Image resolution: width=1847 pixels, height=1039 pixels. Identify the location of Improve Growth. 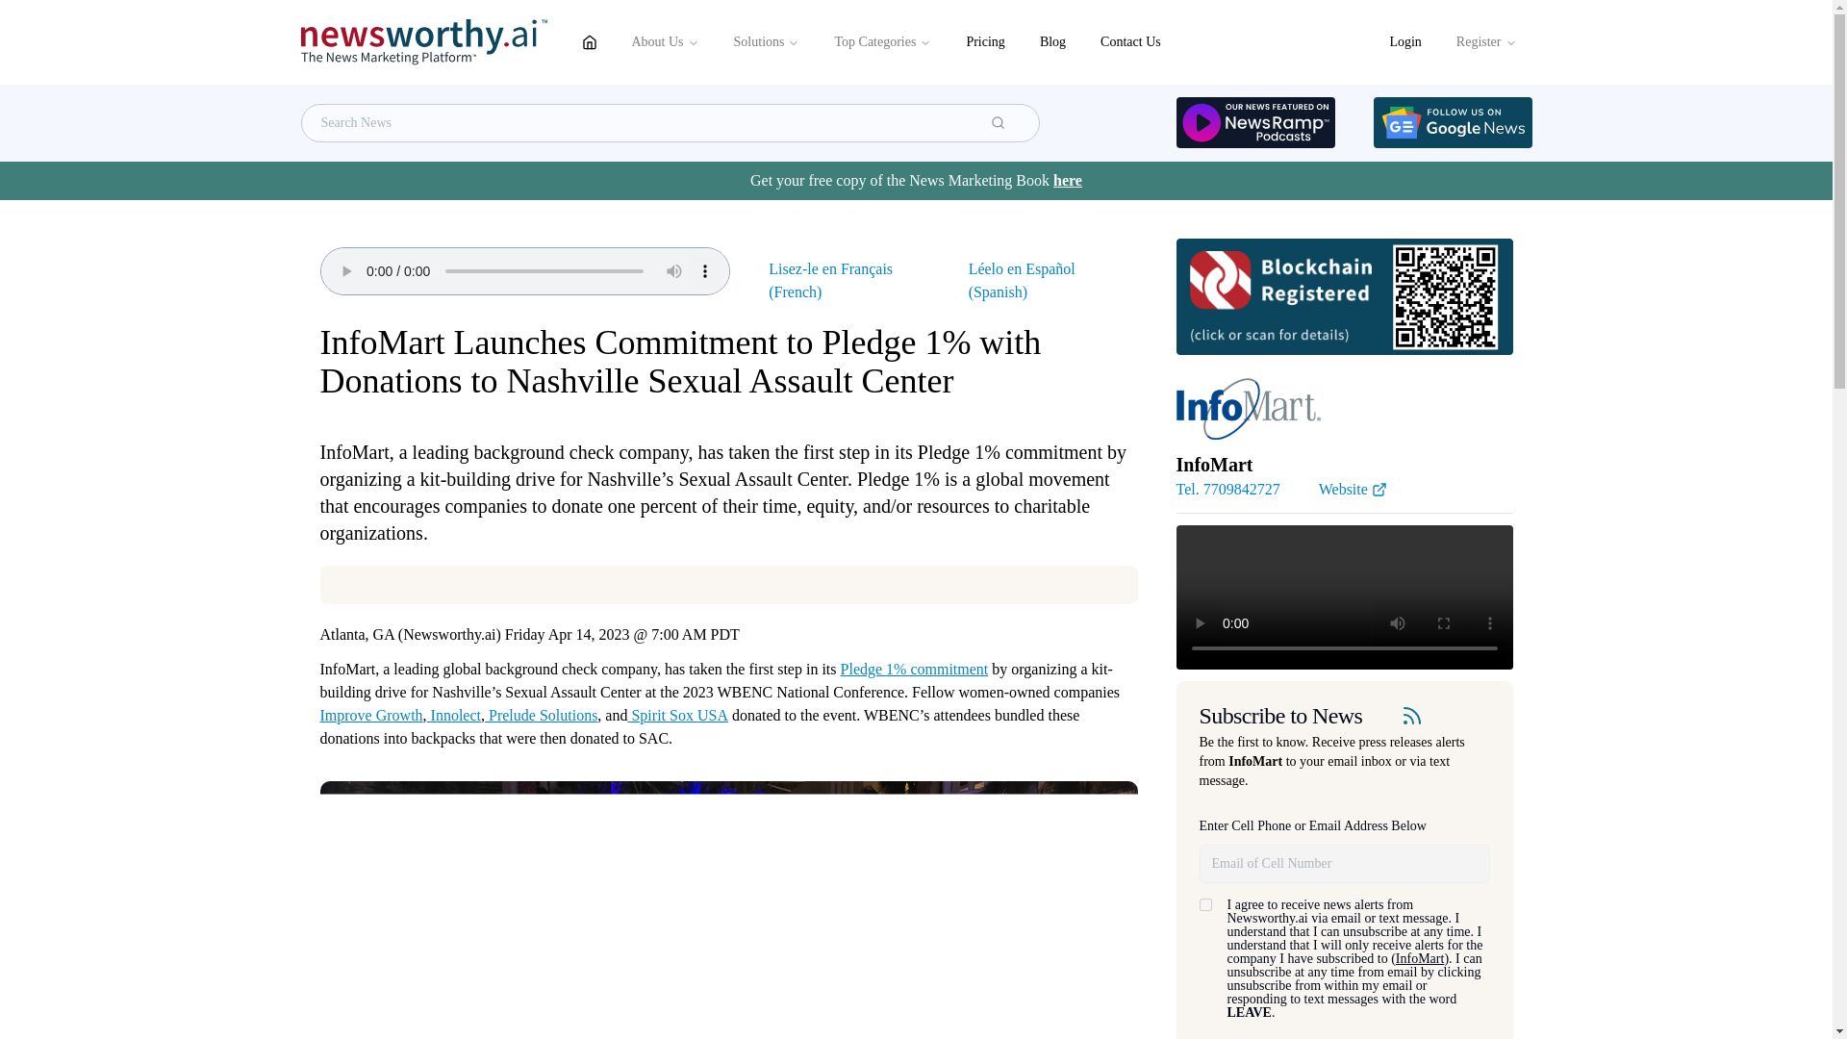
(371, 715).